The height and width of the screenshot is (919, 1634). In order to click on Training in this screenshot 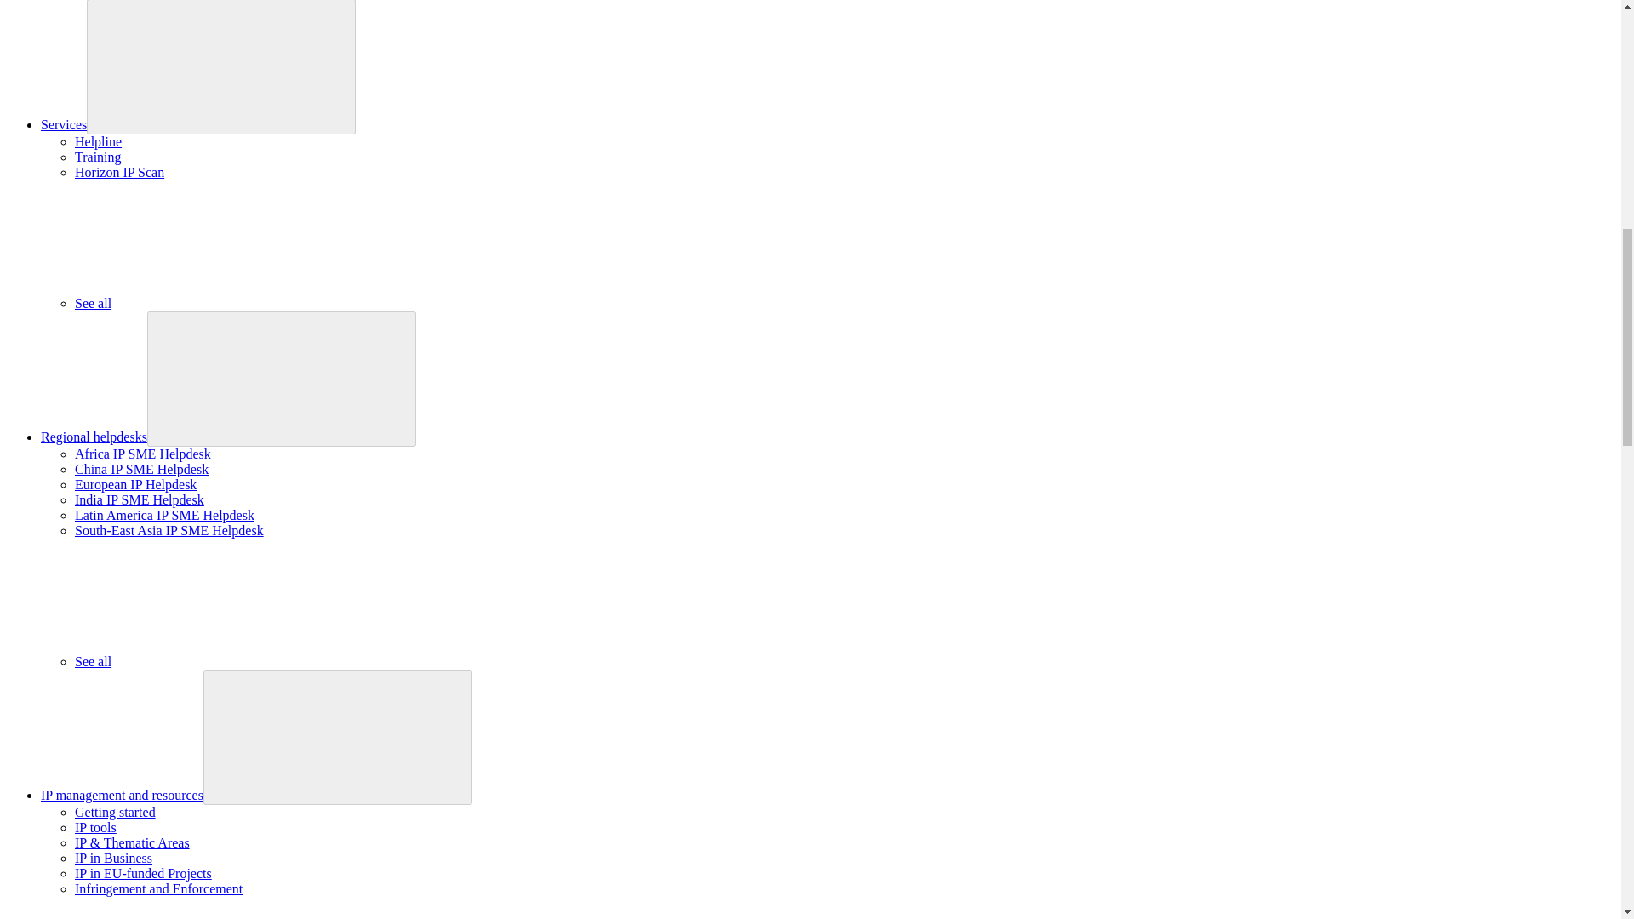, I will do `click(98, 157)`.